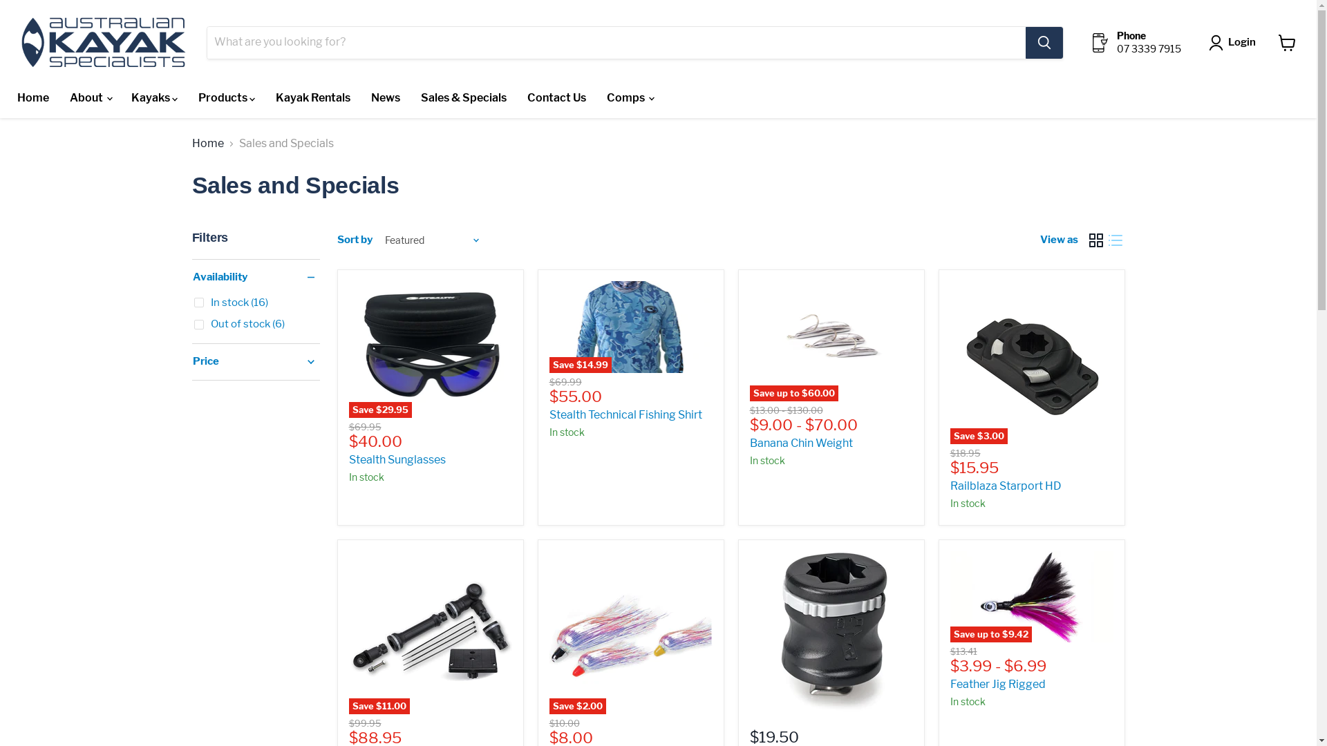 This screenshot has width=1327, height=746. Describe the element at coordinates (1287, 43) in the screenshot. I see `View cart` at that location.